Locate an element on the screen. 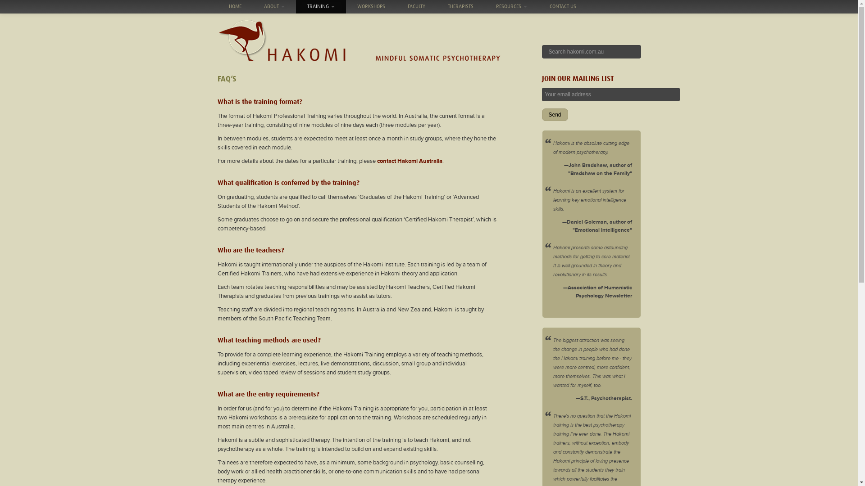 Image resolution: width=865 pixels, height=486 pixels. WORKSHOPS is located at coordinates (371, 7).